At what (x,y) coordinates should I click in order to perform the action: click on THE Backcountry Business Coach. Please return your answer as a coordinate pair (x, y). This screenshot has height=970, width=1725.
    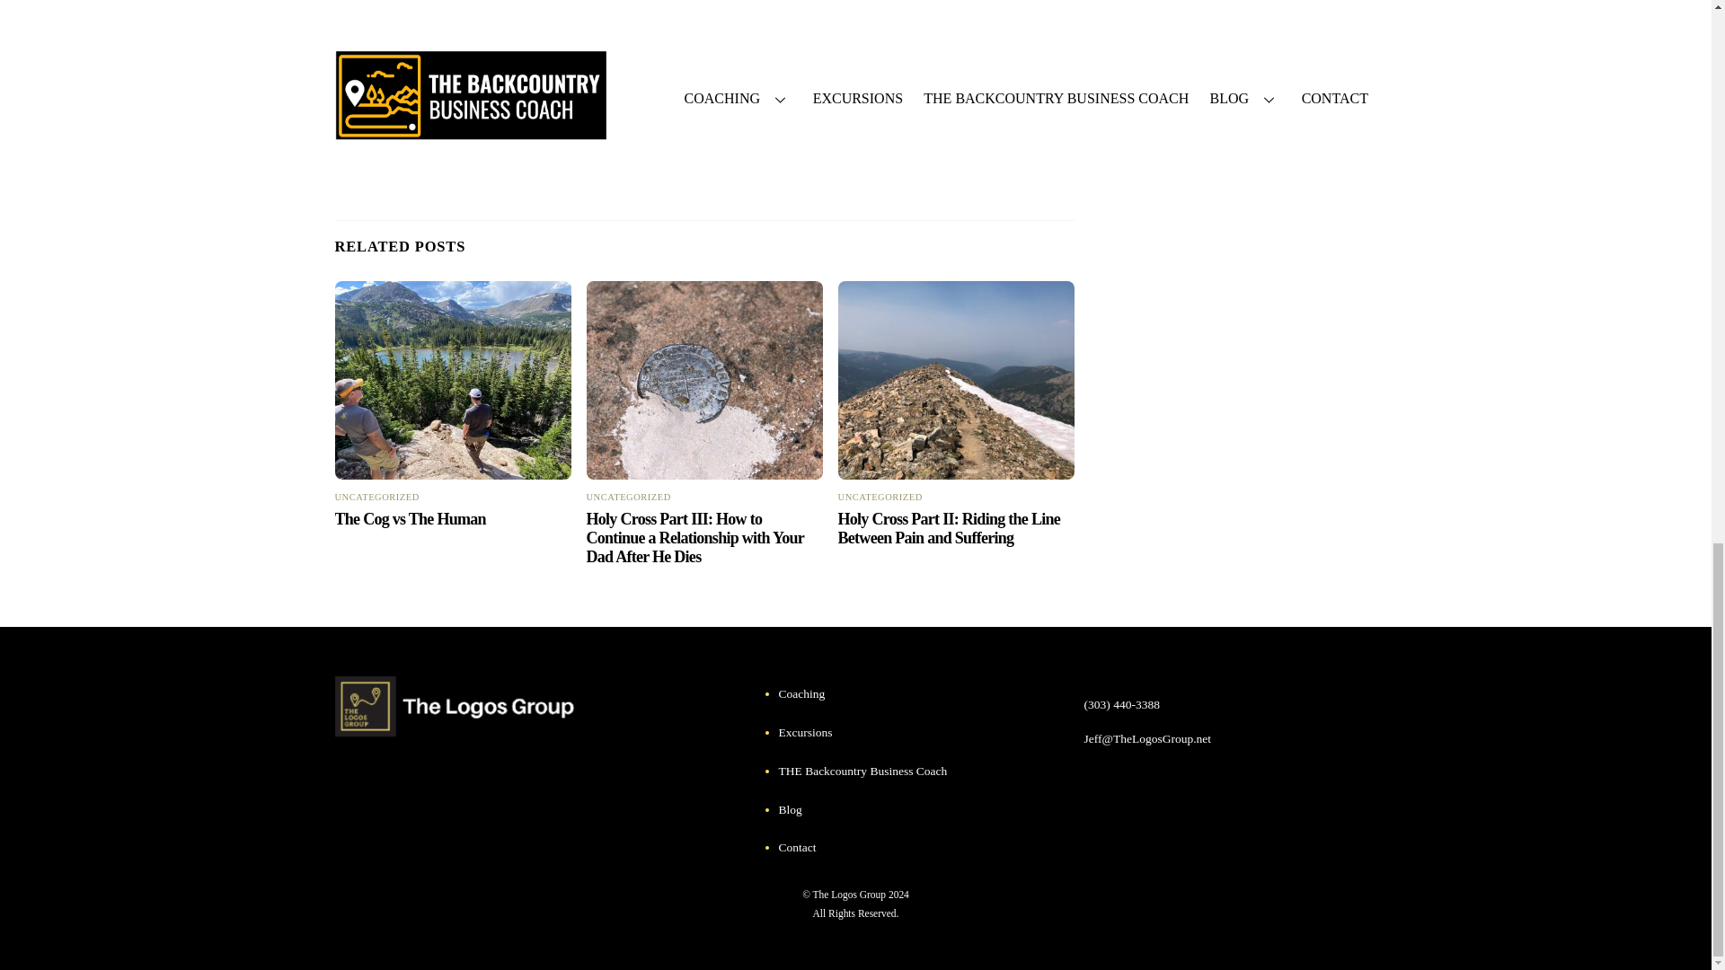
    Looking at the image, I should click on (862, 771).